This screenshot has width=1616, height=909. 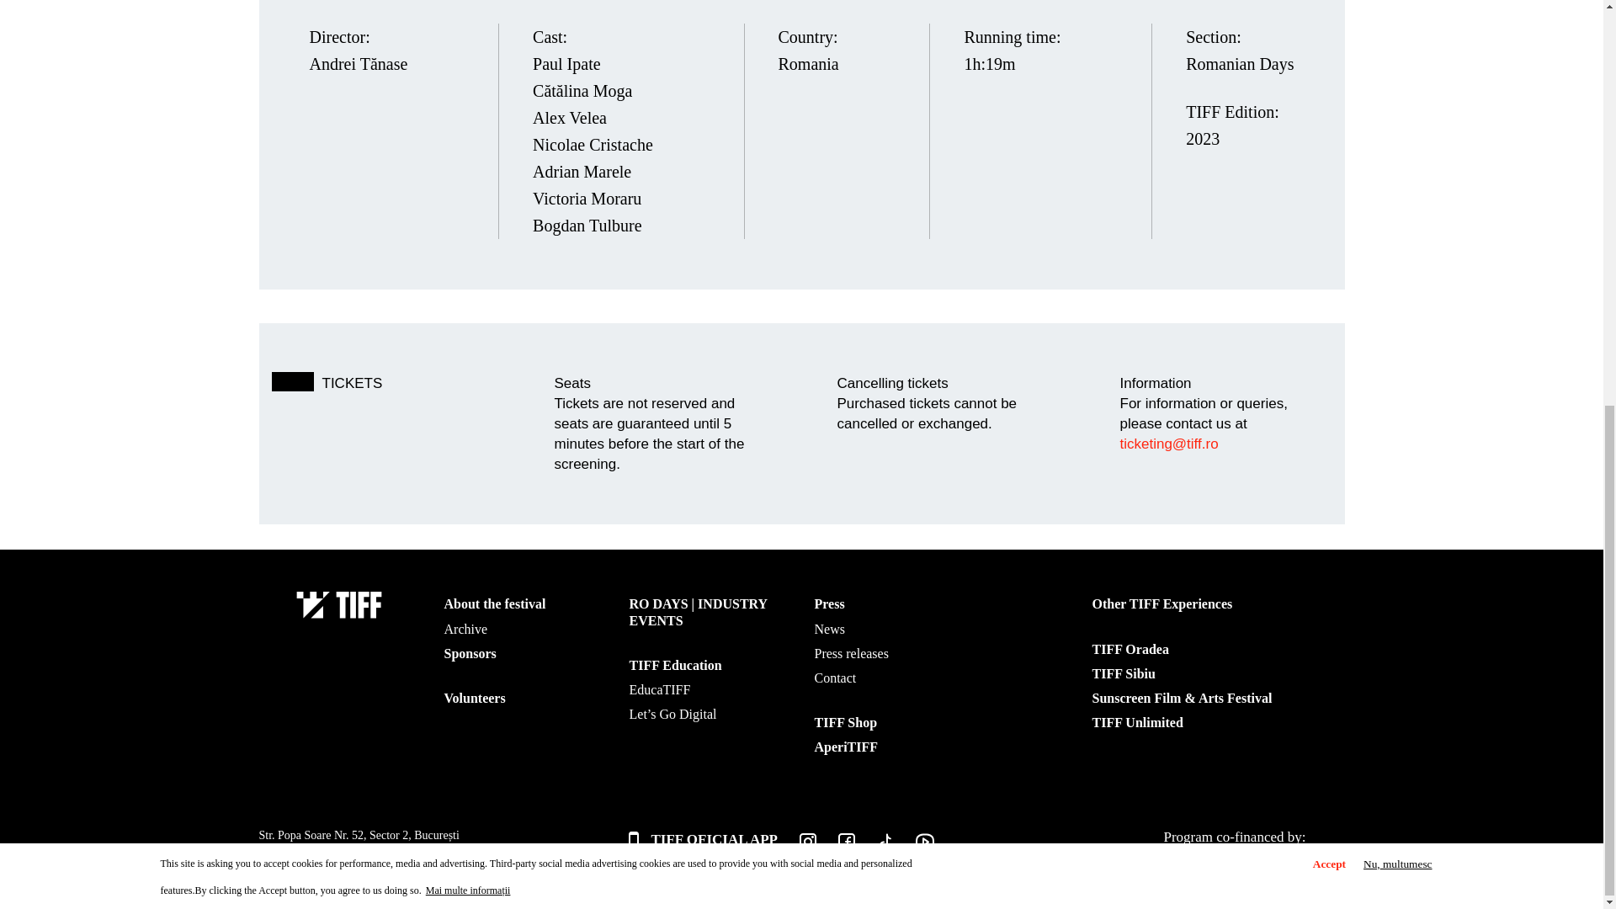 I want to click on Instagram, so click(x=796, y=846).